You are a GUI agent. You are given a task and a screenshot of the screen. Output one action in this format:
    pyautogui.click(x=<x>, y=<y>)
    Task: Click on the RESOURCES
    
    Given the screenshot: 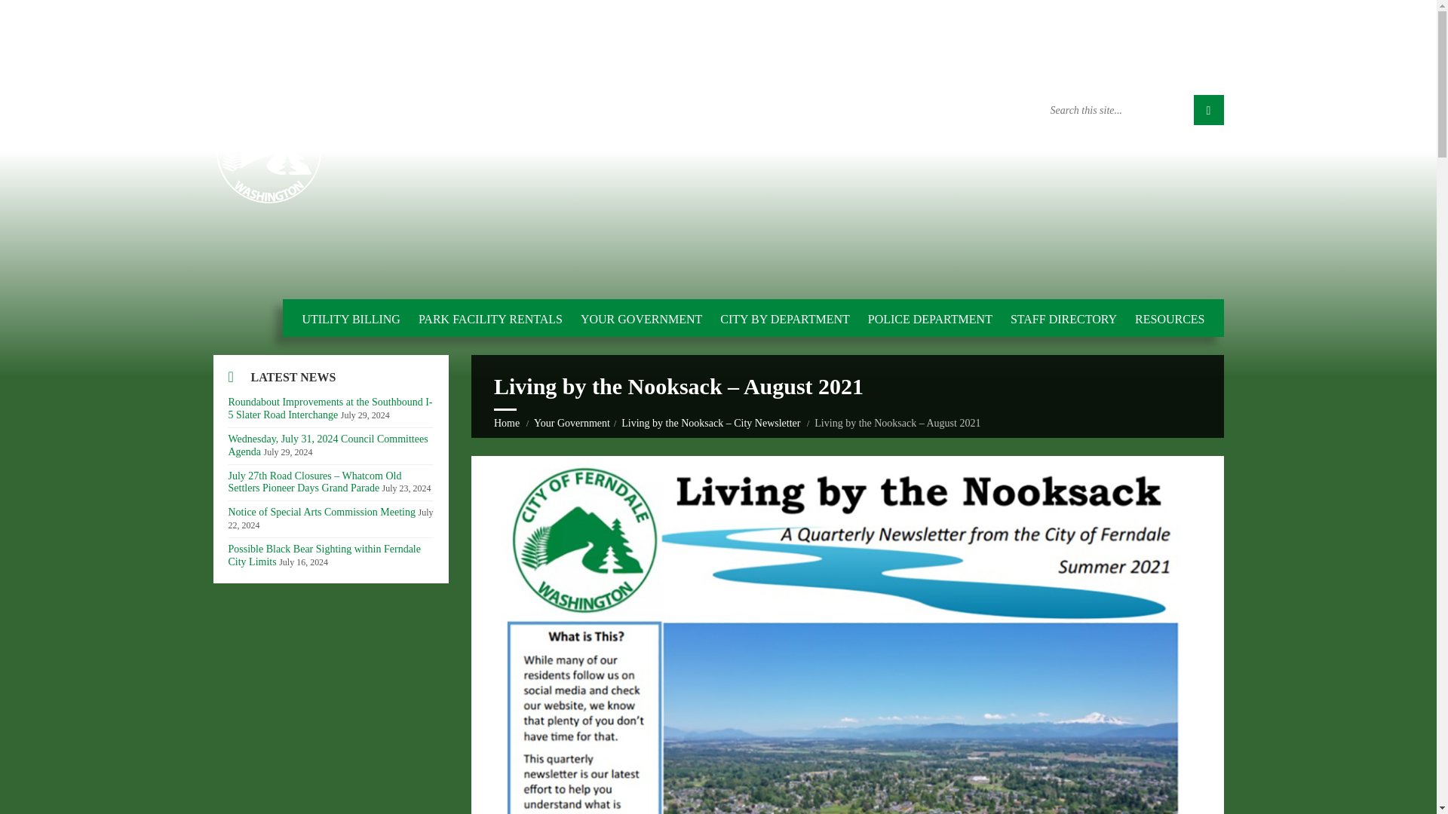 What is the action you would take?
    pyautogui.click(x=1170, y=319)
    